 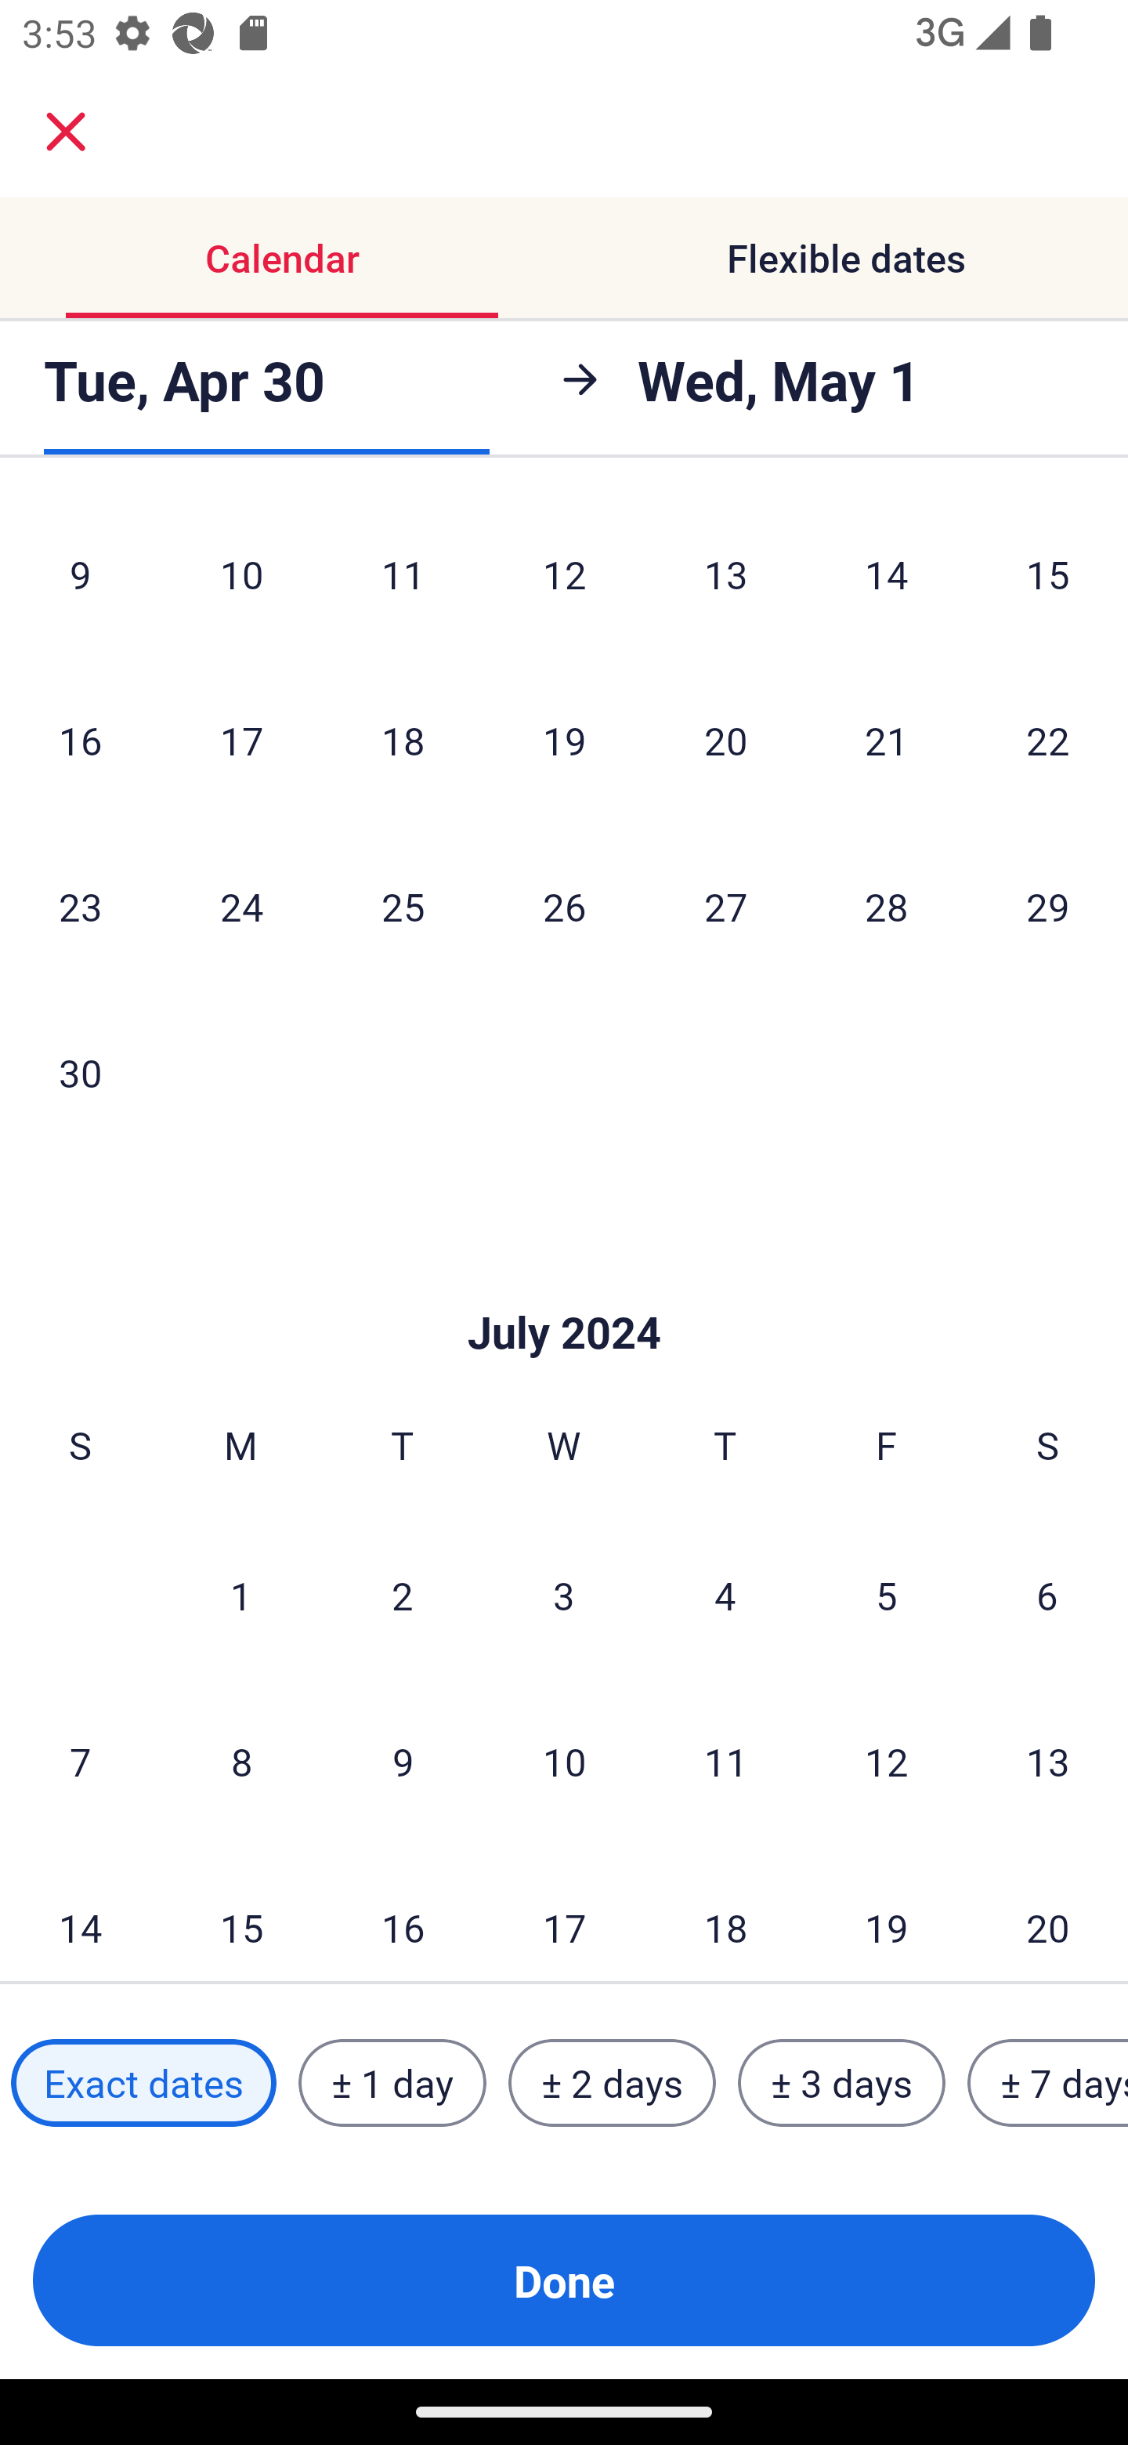 I want to click on 21 Friday, June 21, 2024, so click(x=887, y=741).